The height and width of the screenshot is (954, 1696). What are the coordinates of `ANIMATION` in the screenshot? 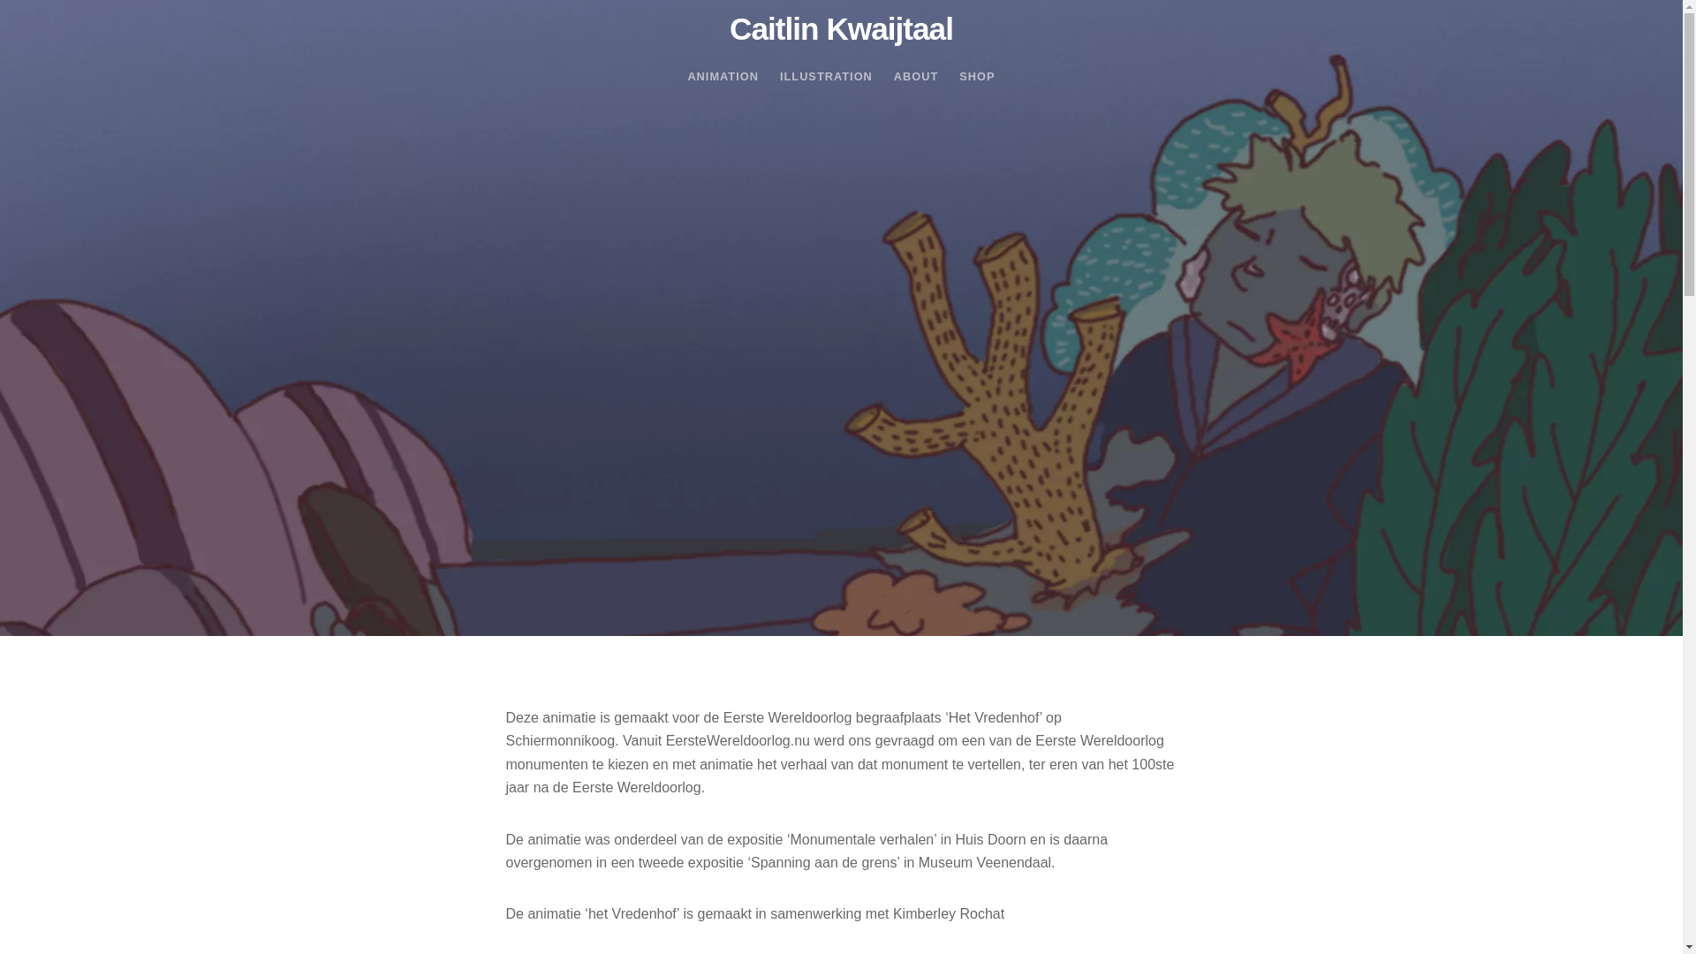 It's located at (723, 76).